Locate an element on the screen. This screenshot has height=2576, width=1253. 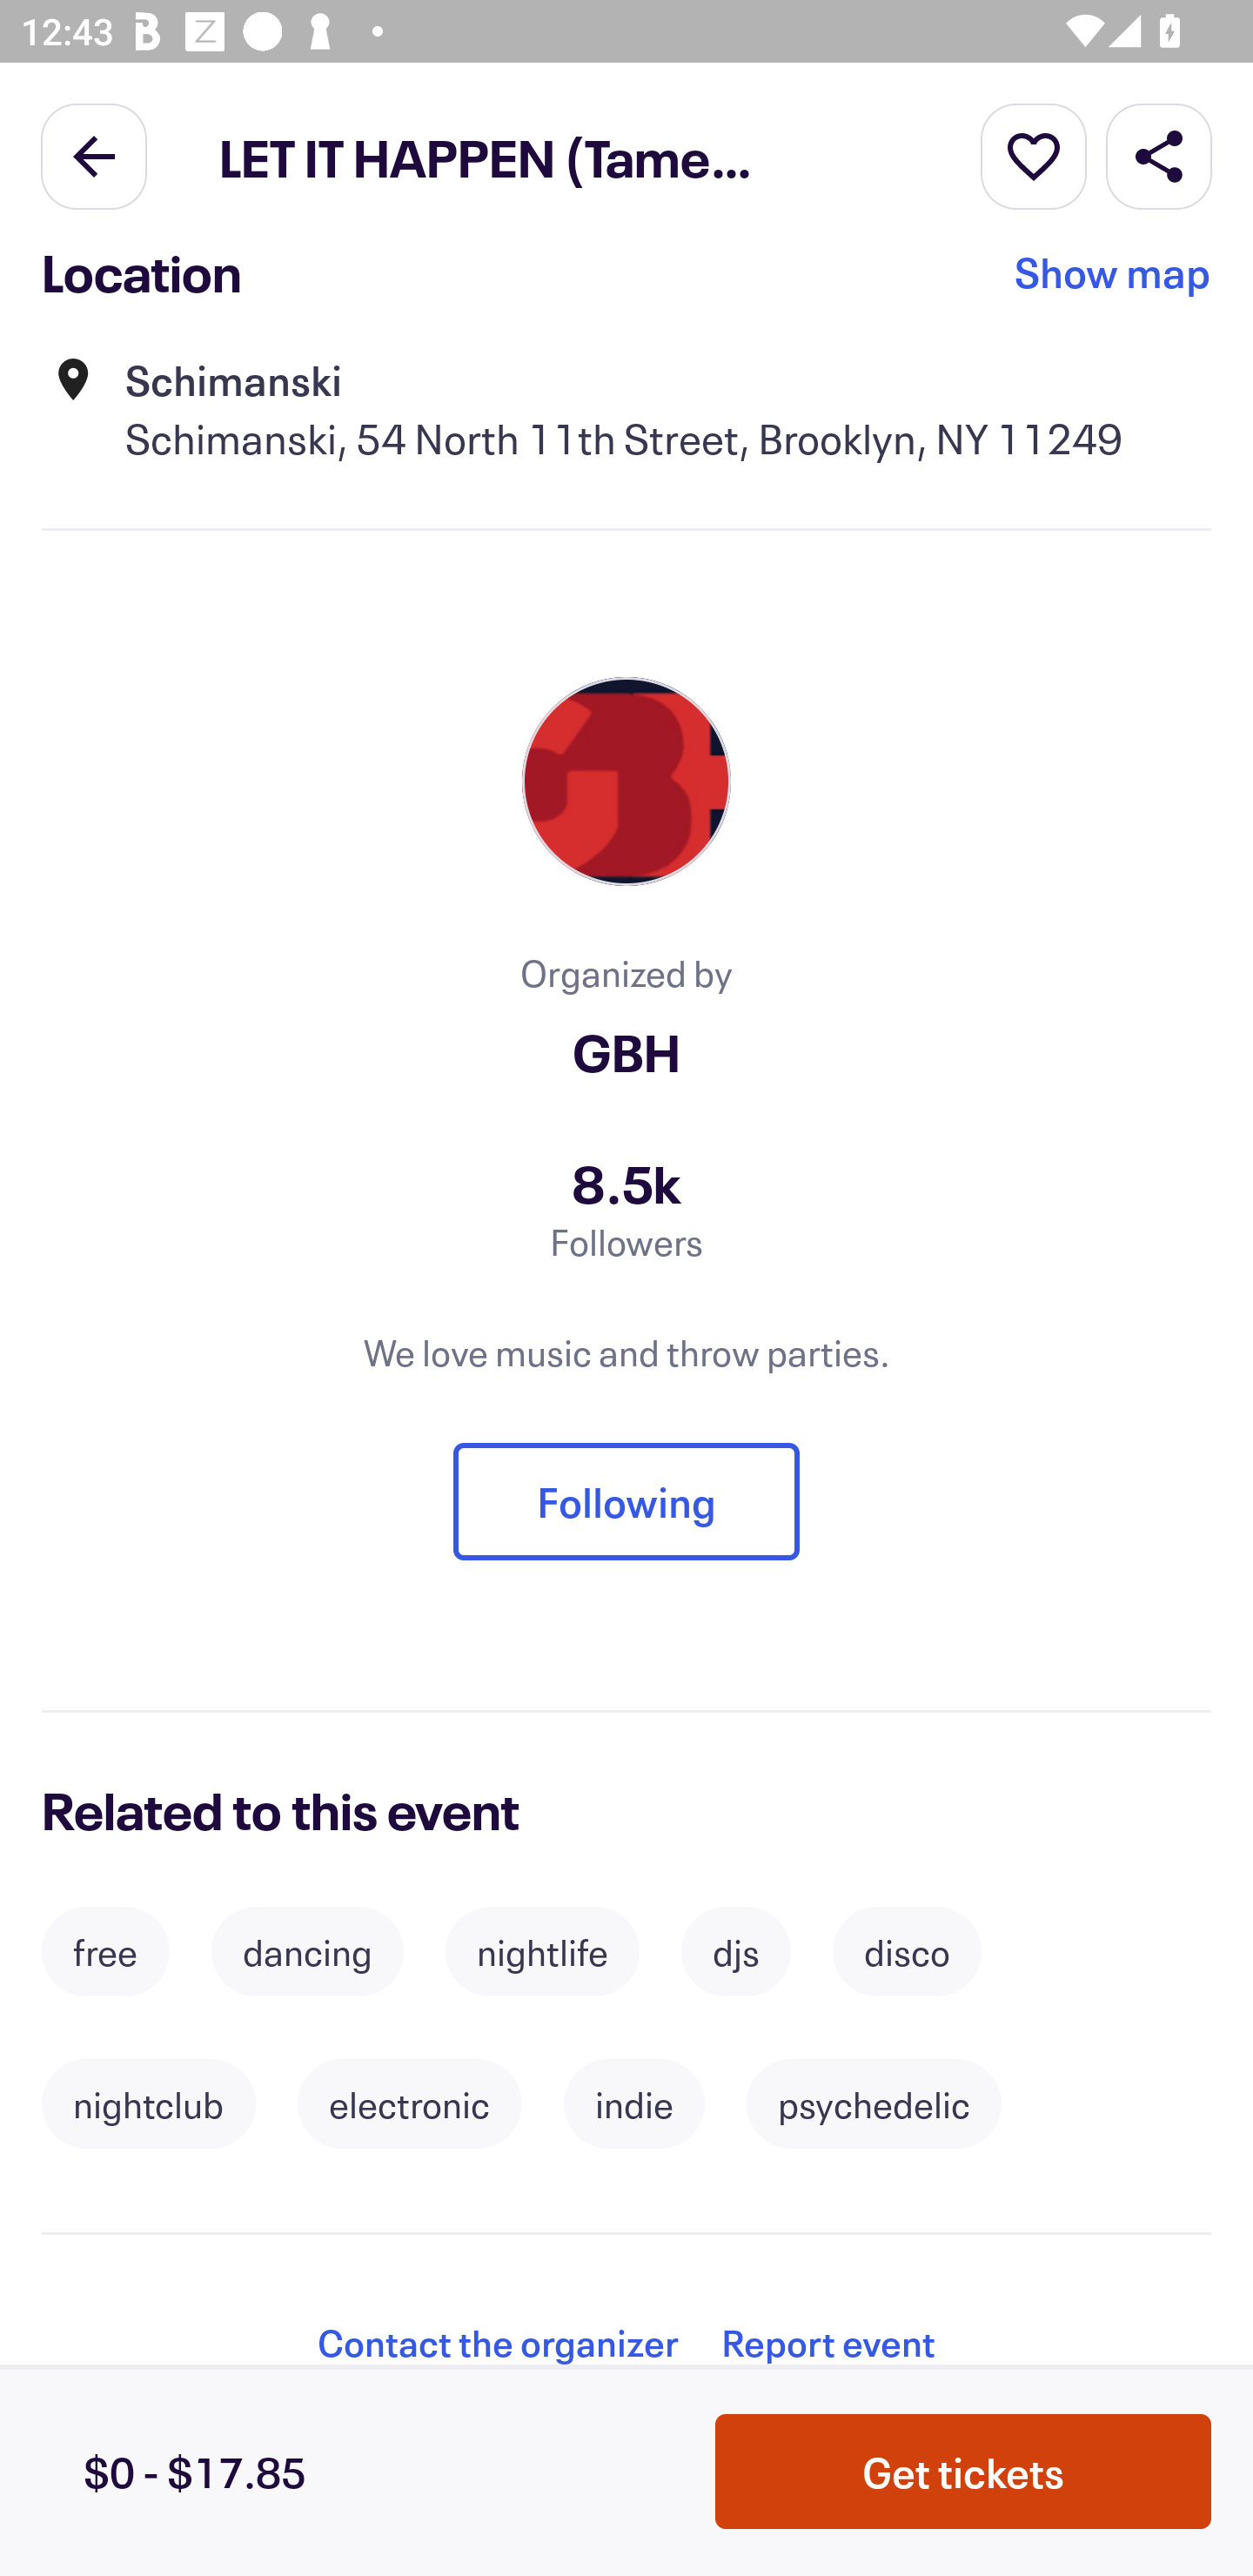
Organizer profile picture is located at coordinates (626, 782).